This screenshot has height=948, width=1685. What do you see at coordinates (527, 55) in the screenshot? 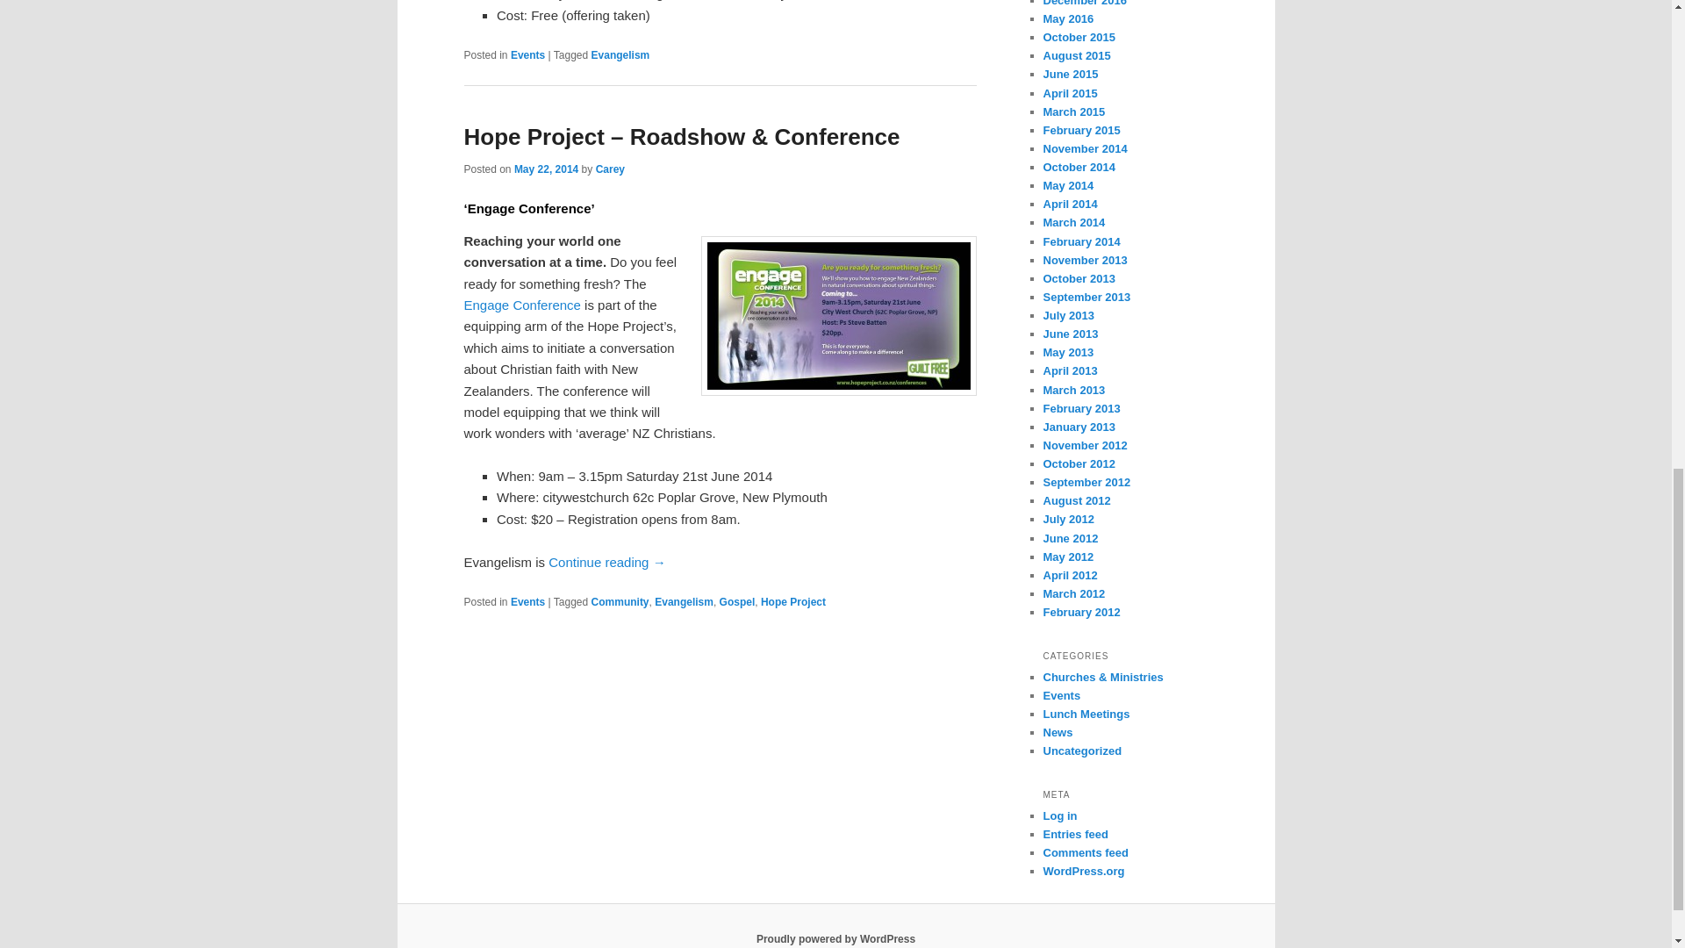
I see `Events` at bounding box center [527, 55].